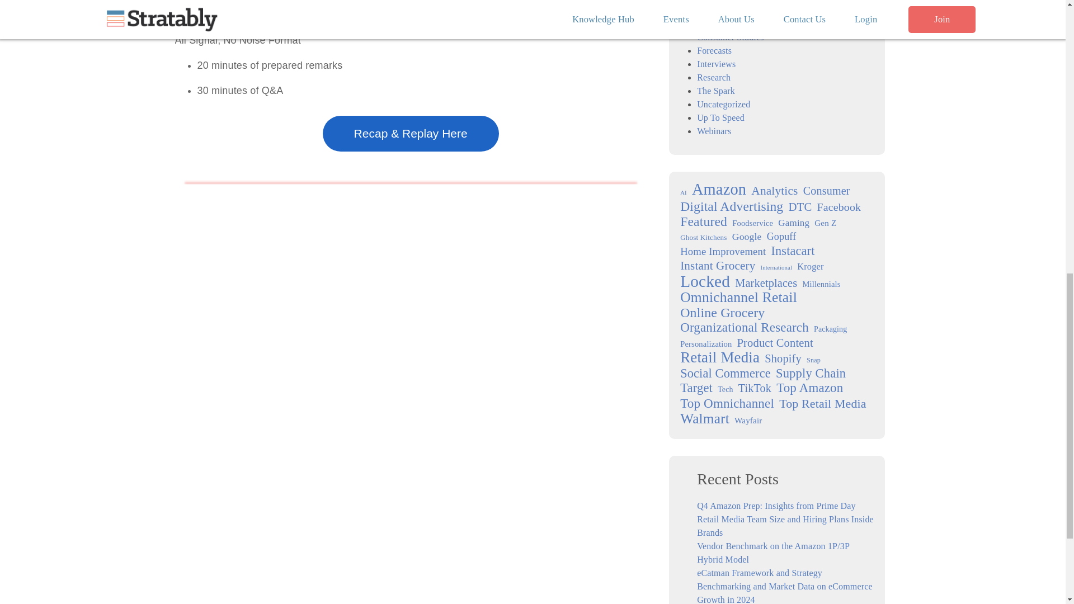 The height and width of the screenshot is (604, 1074). What do you see at coordinates (716, 64) in the screenshot?
I see `Interviews` at bounding box center [716, 64].